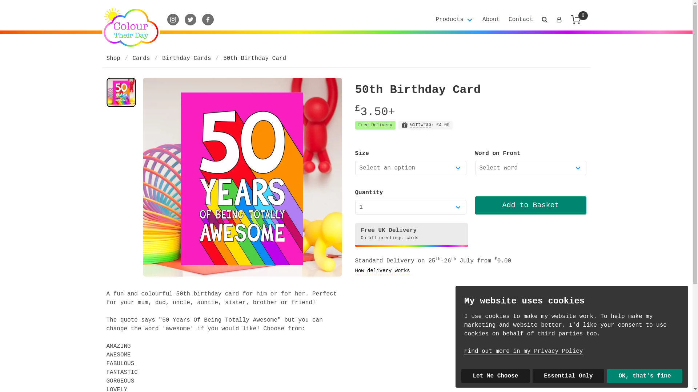 This screenshot has height=392, width=698. I want to click on Giftwrap, so click(421, 126).